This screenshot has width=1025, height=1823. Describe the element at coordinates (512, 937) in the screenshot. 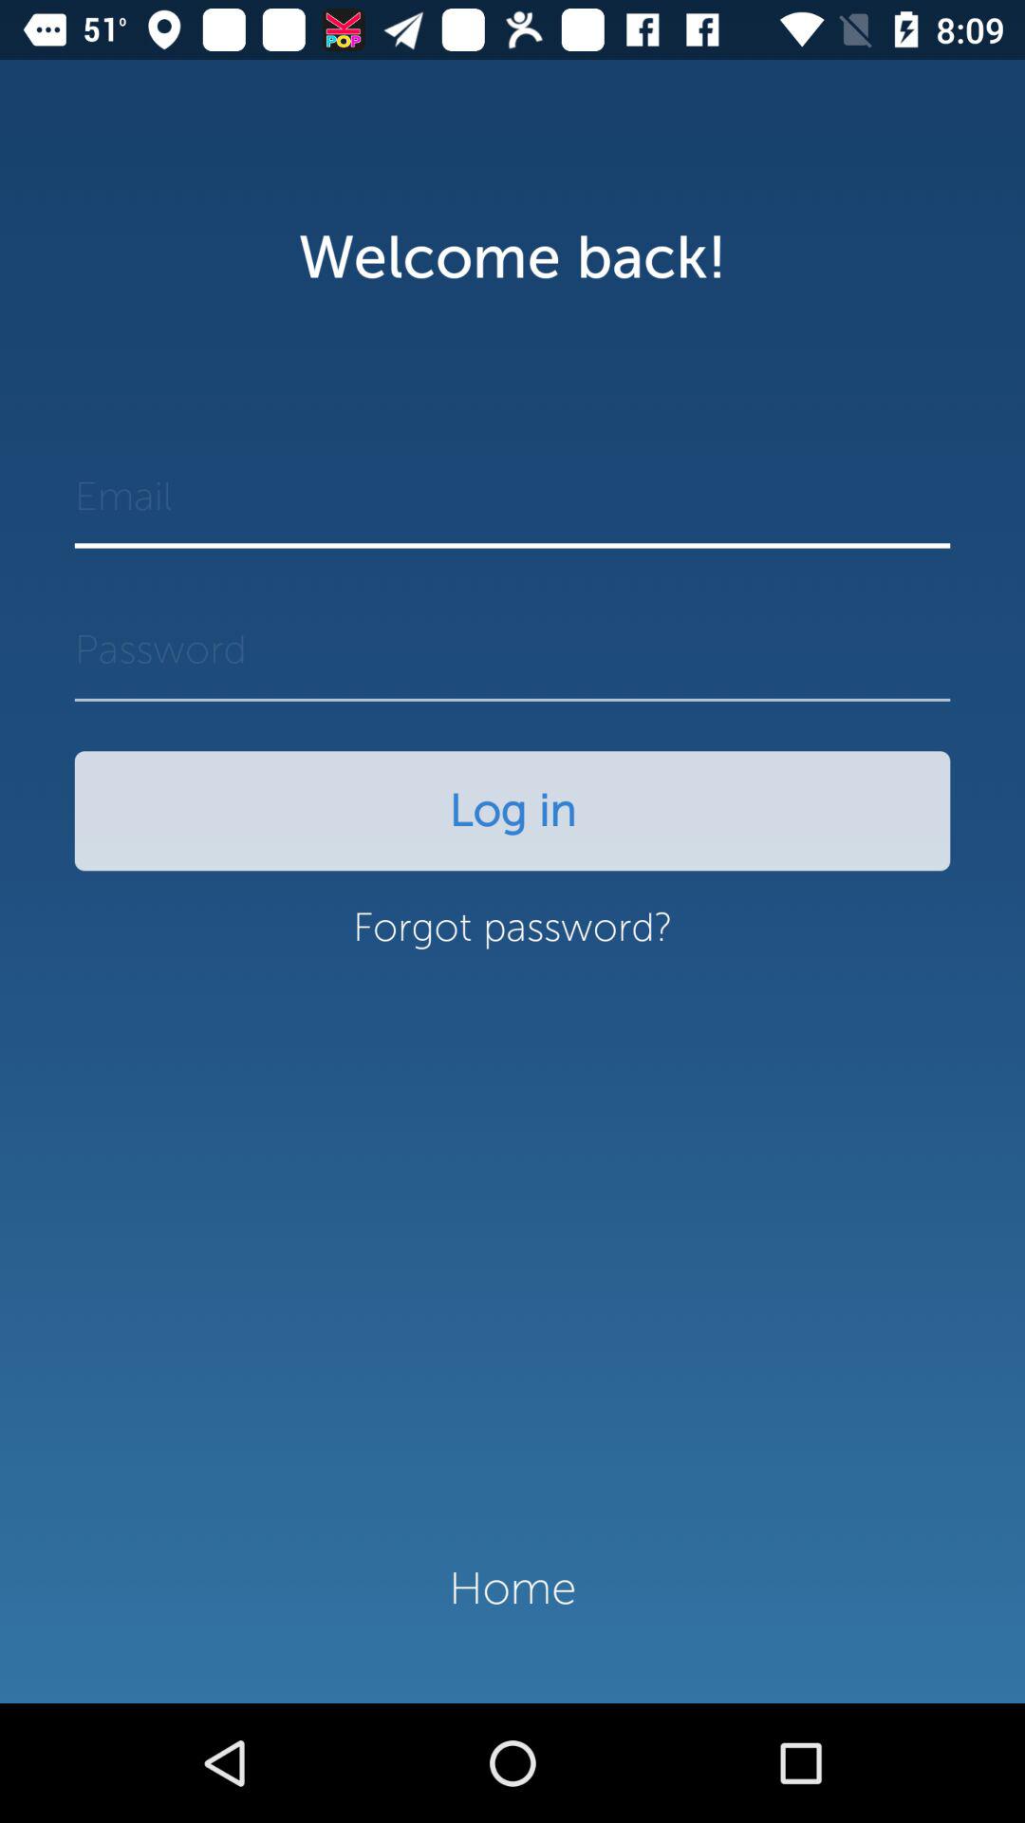

I see `turn off the item below the log in` at that location.